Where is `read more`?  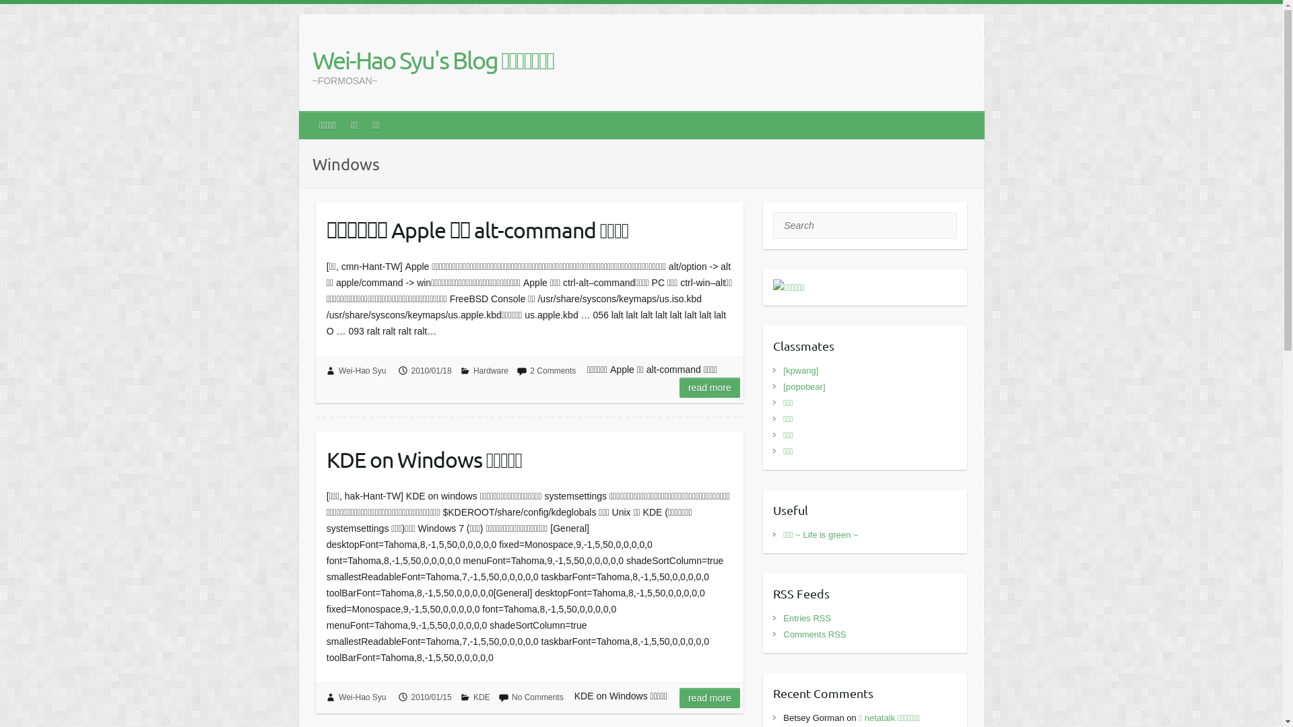 read more is located at coordinates (710, 388).